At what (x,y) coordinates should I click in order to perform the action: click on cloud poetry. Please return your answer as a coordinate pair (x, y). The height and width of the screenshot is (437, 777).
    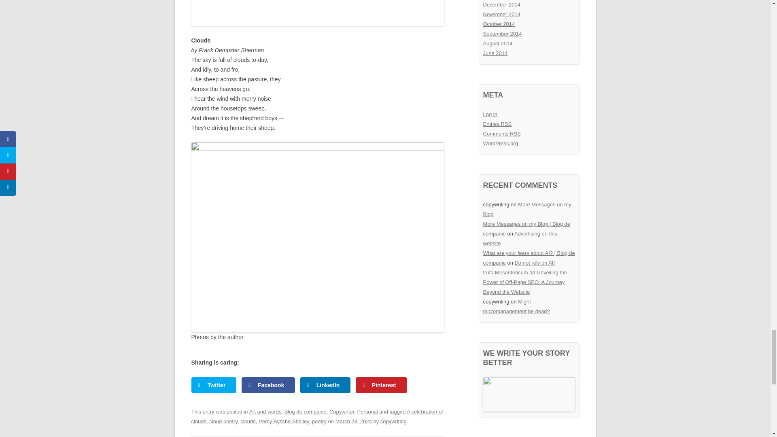
    Looking at the image, I should click on (223, 421).